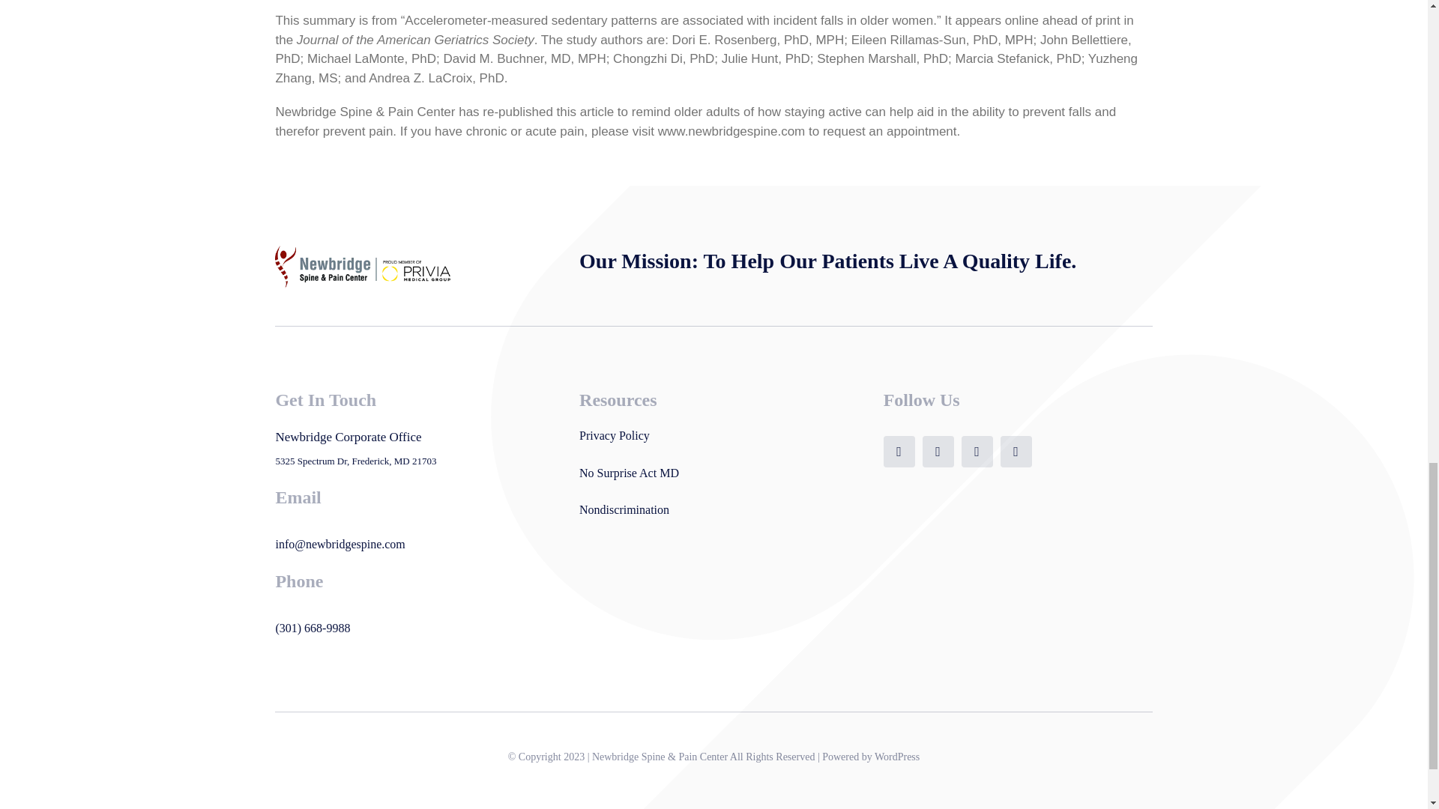 This screenshot has height=809, width=1439. Describe the element at coordinates (938, 452) in the screenshot. I see `X` at that location.